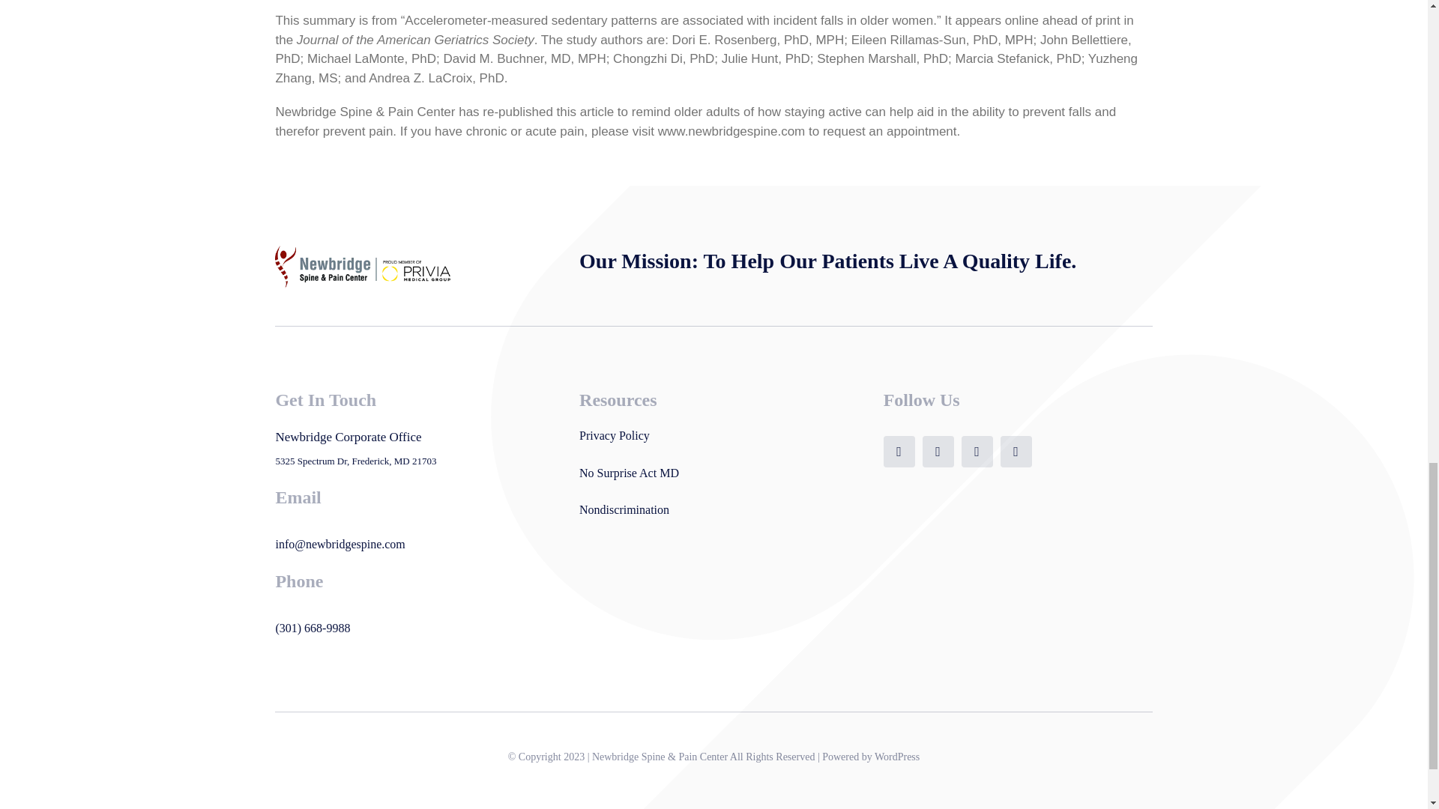 This screenshot has height=809, width=1439. Describe the element at coordinates (938, 452) in the screenshot. I see `X` at that location.